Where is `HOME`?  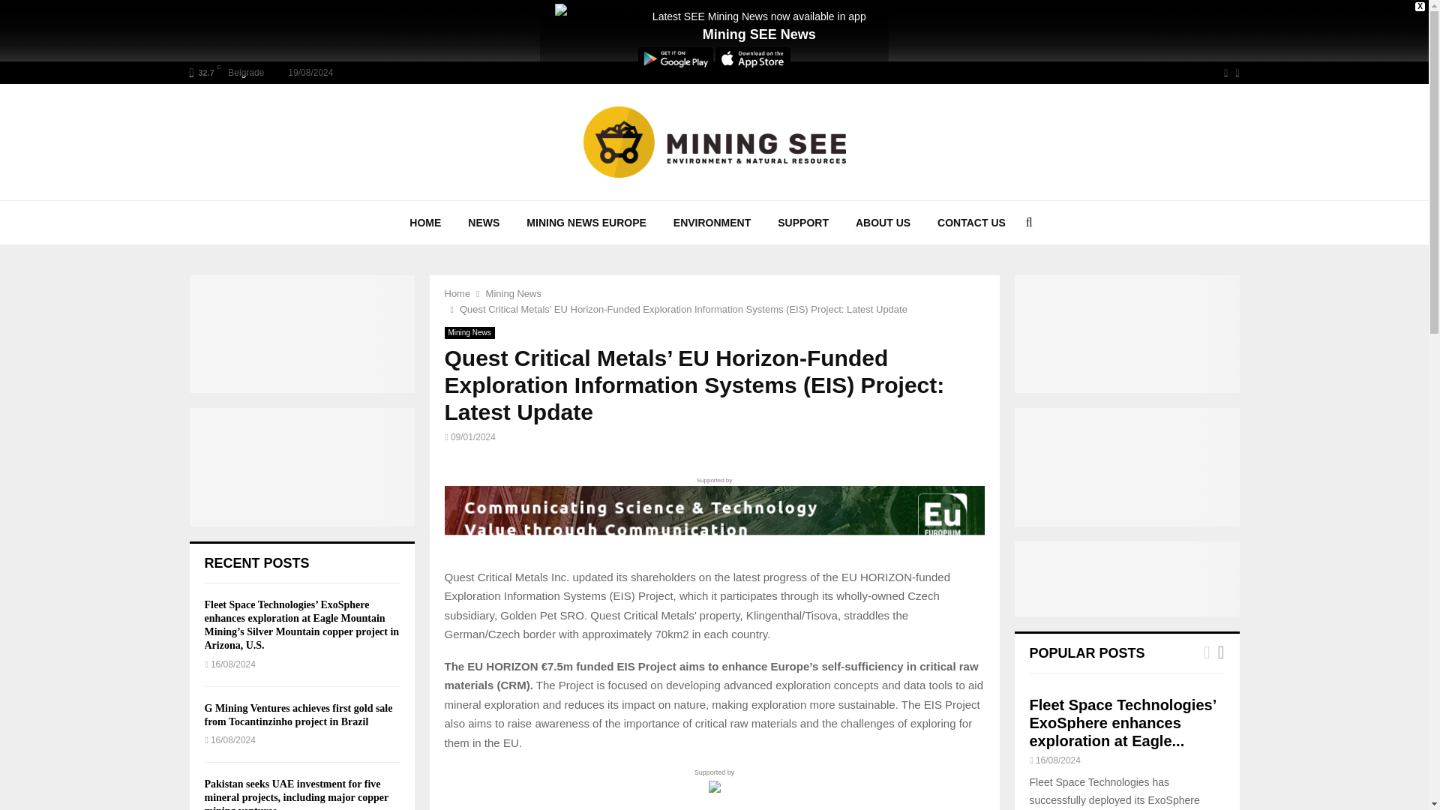
HOME is located at coordinates (425, 222).